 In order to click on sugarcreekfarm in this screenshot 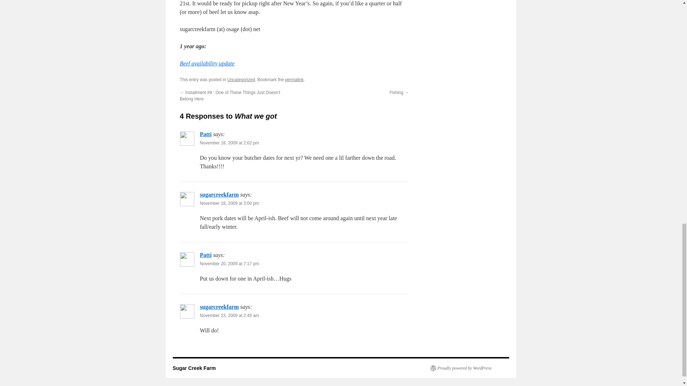, I will do `click(219, 194)`.